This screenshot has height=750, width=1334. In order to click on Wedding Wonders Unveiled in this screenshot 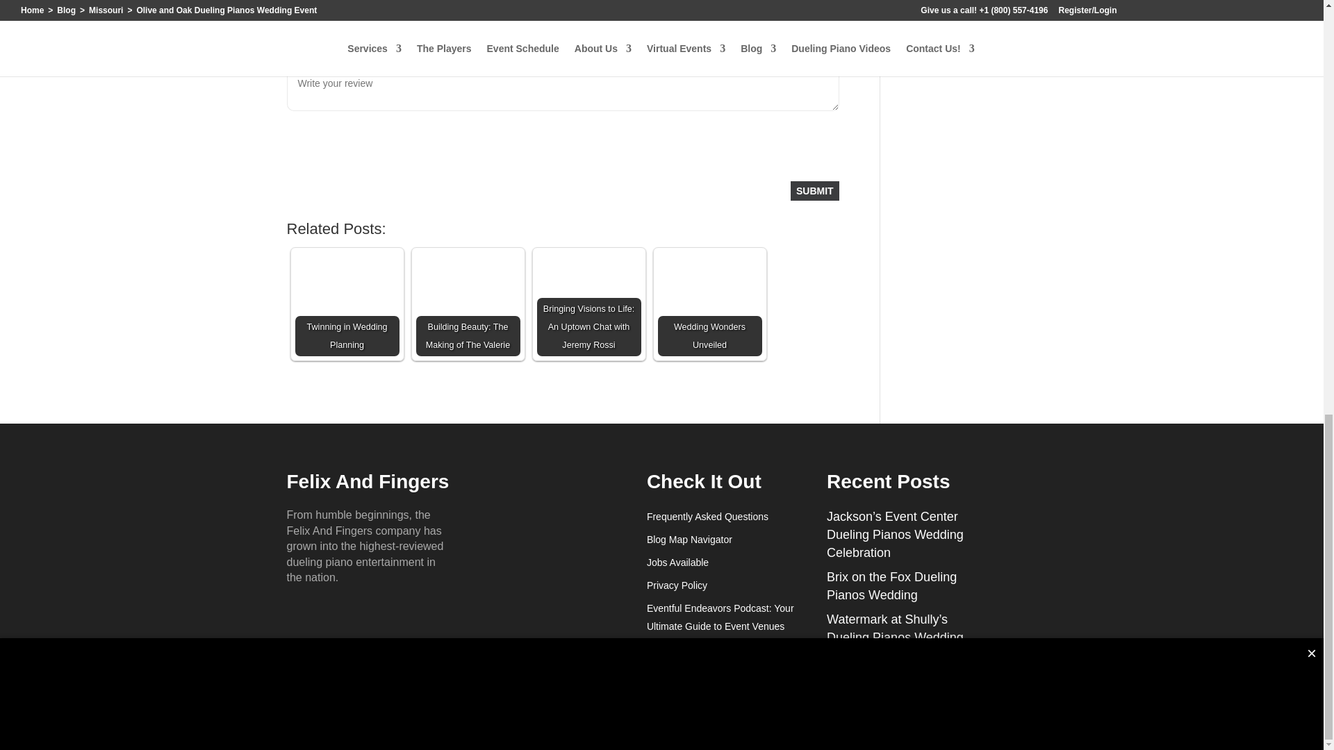, I will do `click(709, 304)`.